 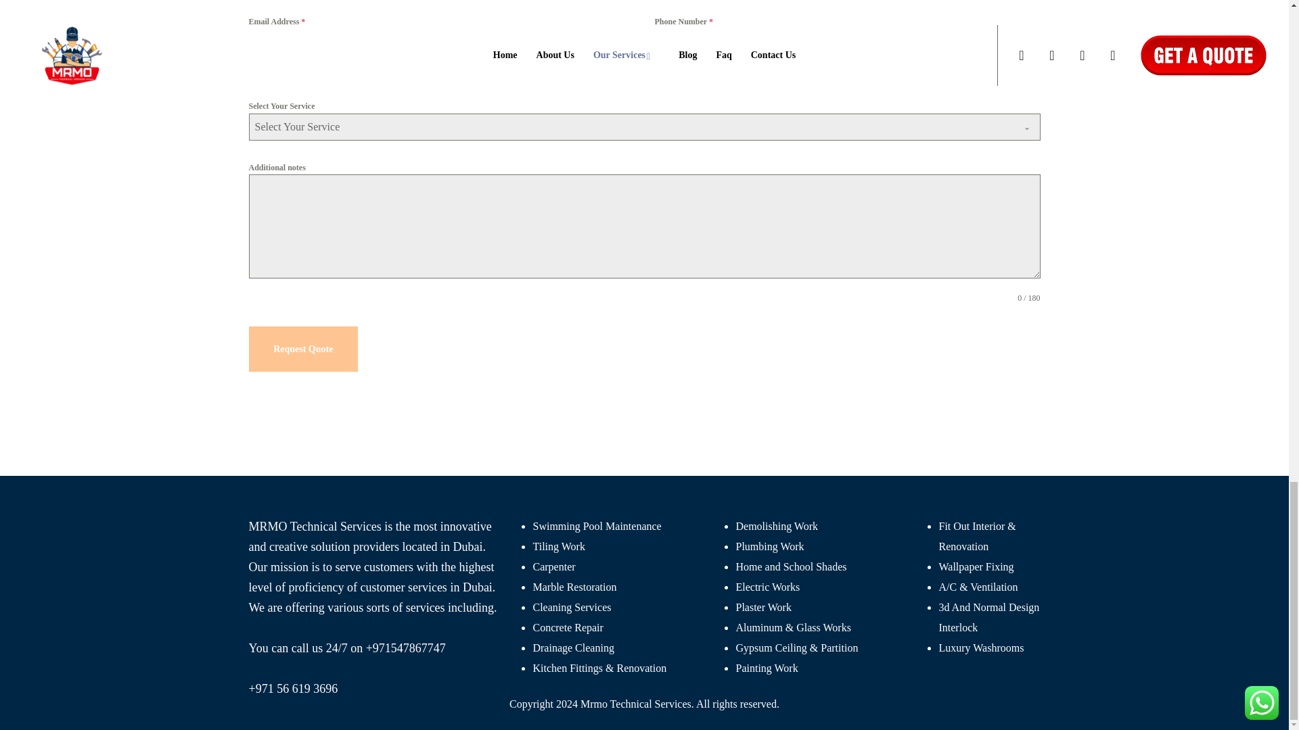 What do you see at coordinates (303, 349) in the screenshot?
I see `Request Quote` at bounding box center [303, 349].